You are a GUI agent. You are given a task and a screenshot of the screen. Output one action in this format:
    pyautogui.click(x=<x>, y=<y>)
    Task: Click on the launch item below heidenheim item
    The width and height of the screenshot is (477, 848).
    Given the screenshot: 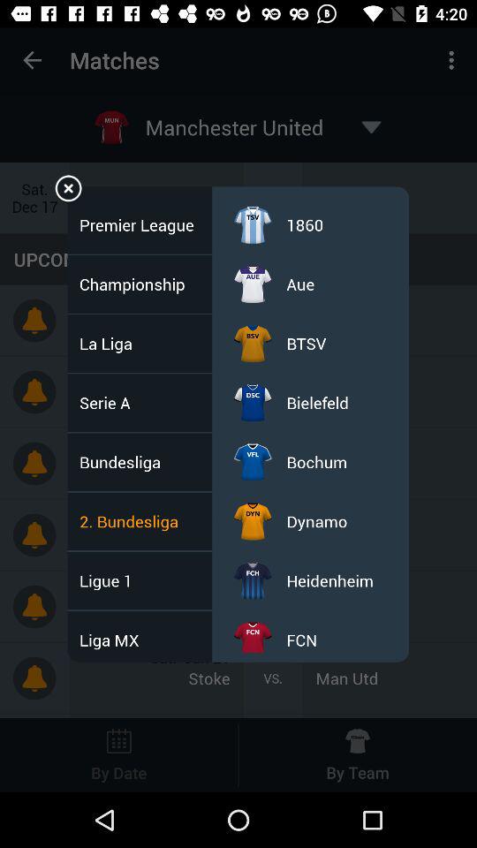 What is the action you would take?
    pyautogui.click(x=302, y=640)
    